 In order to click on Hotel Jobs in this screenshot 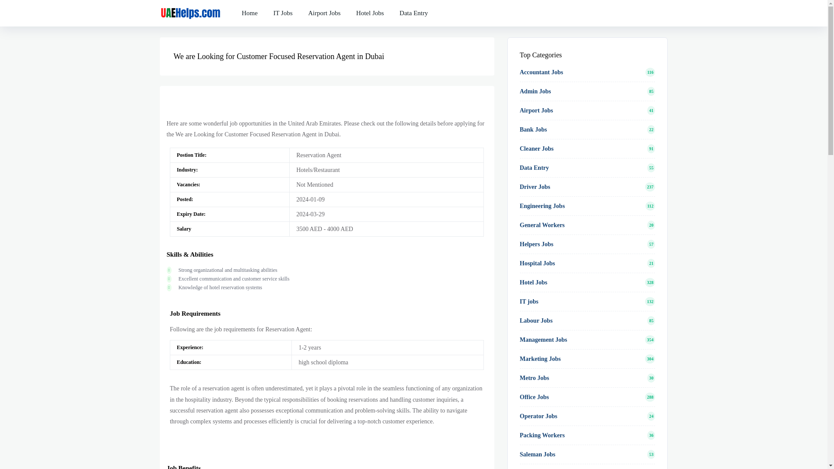, I will do `click(370, 8)`.